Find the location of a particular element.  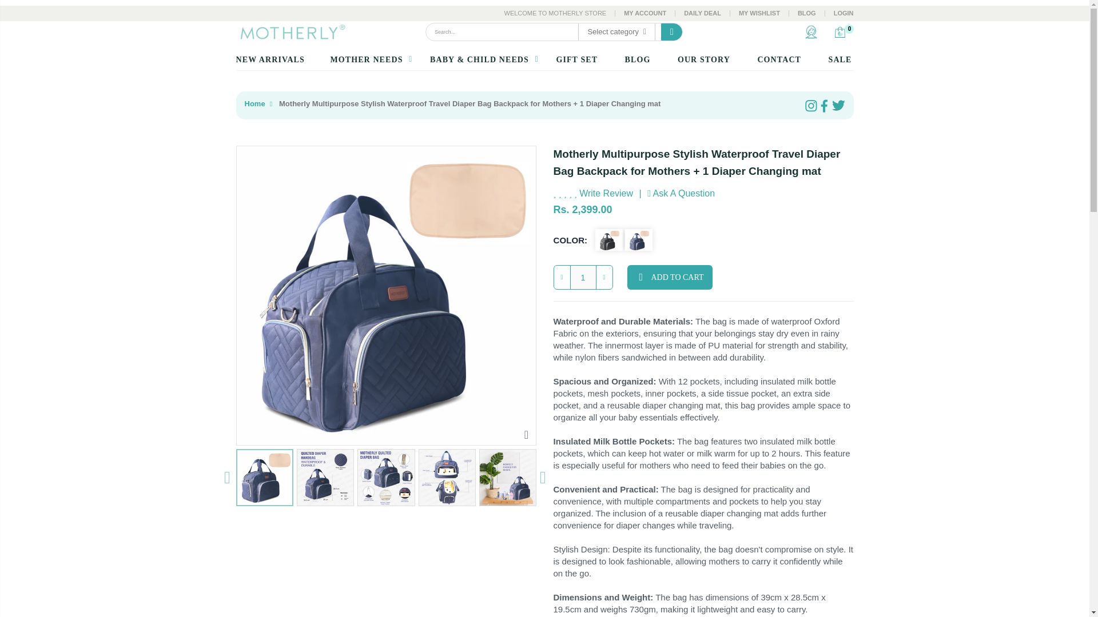

Select category is located at coordinates (616, 32).